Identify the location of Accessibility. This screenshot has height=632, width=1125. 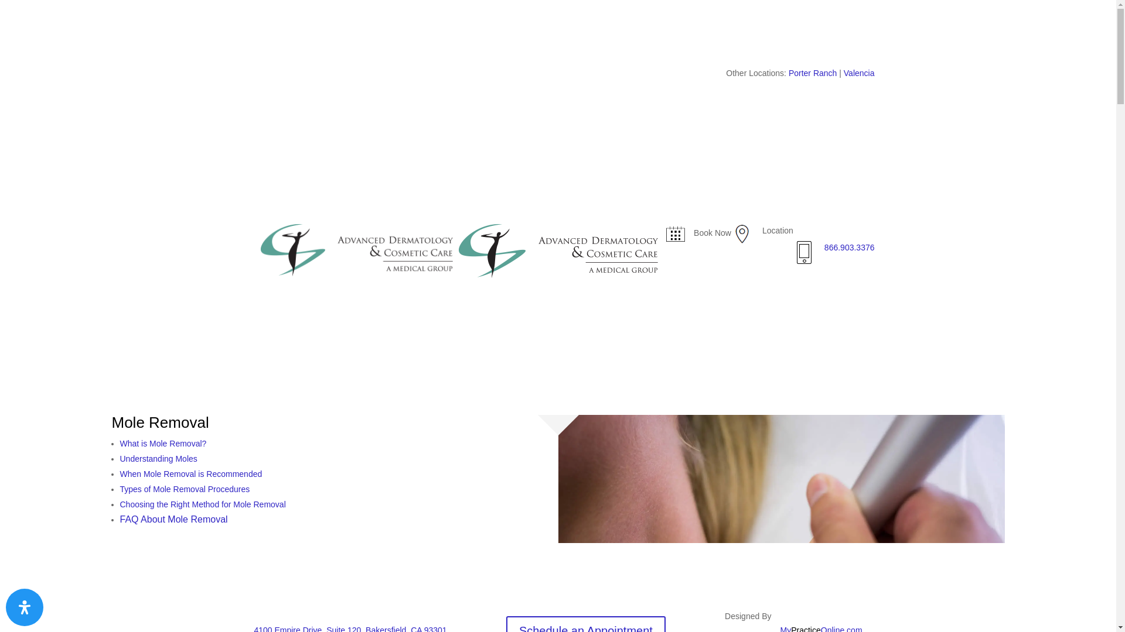
(25, 607).